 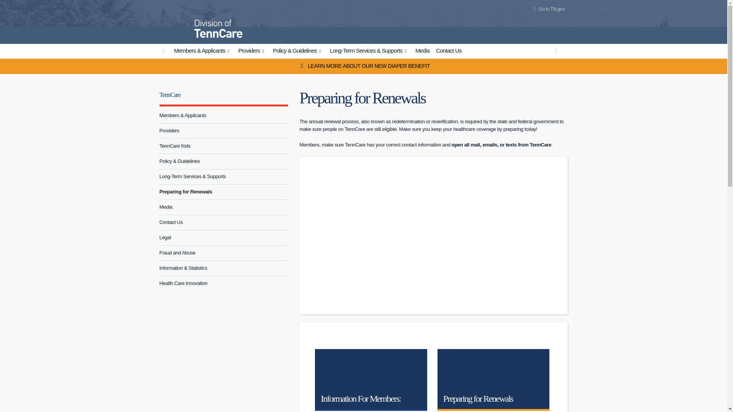 I want to click on Providers, so click(x=252, y=51).